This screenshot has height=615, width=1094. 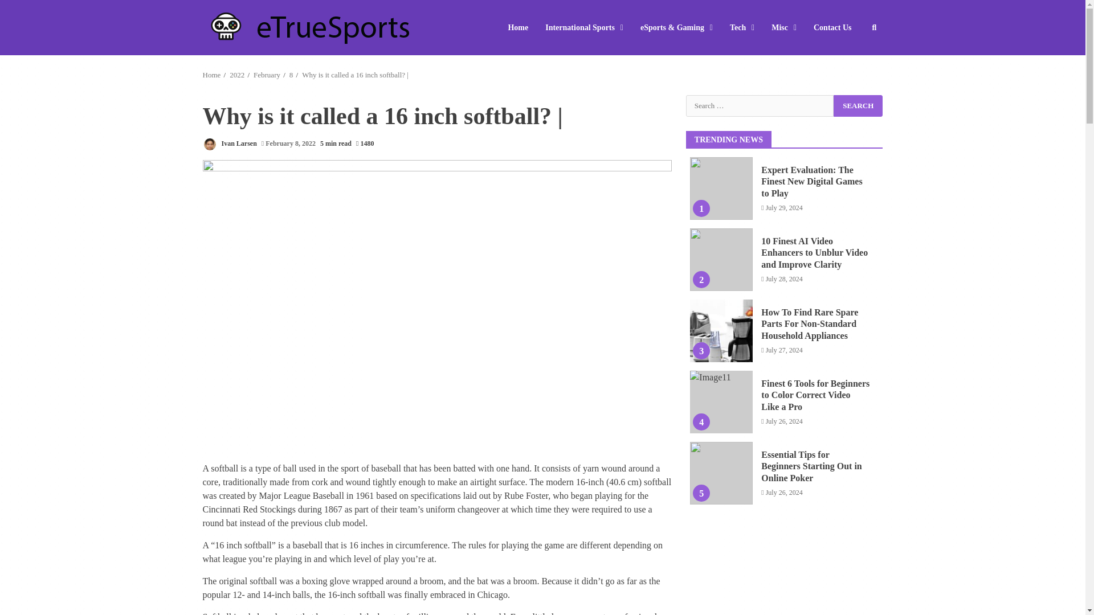 I want to click on 2022, so click(x=237, y=75).